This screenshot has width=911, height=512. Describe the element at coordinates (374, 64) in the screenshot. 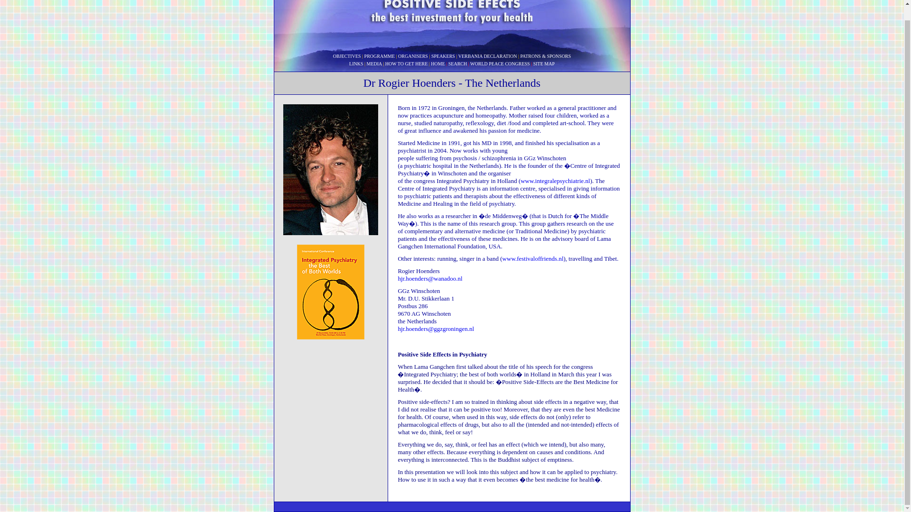

I see `MEDIA` at that location.